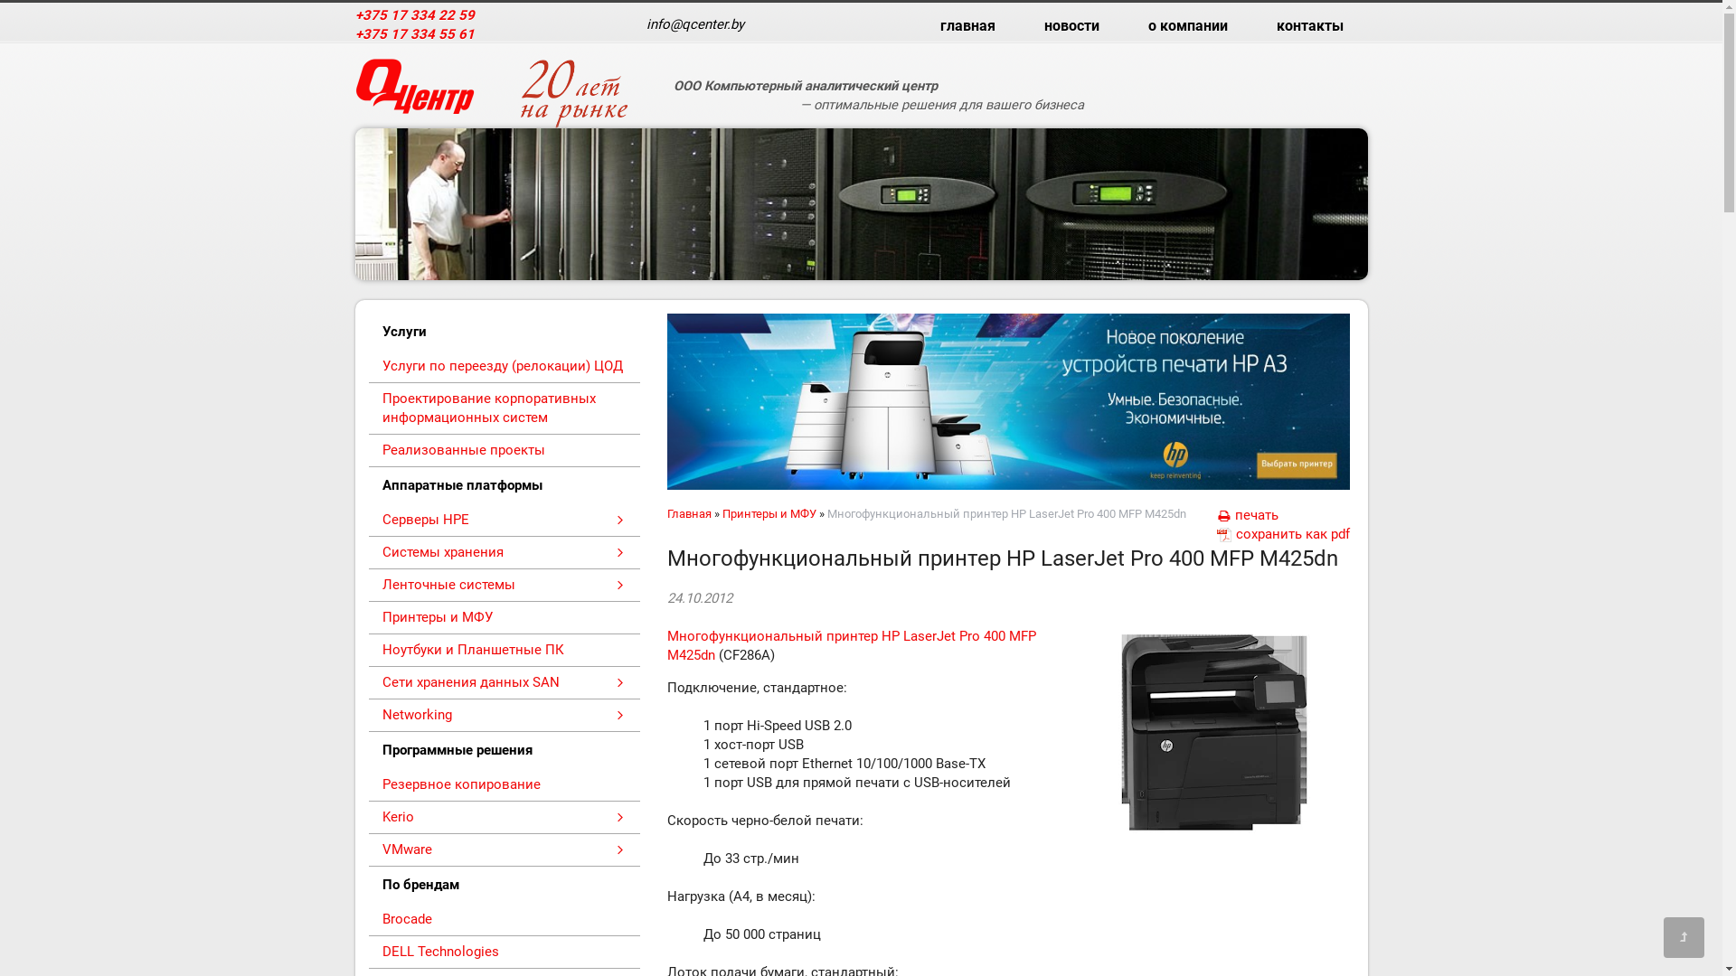 Image resolution: width=1736 pixels, height=976 pixels. Describe the element at coordinates (505, 953) in the screenshot. I see `DELL Technologies` at that location.